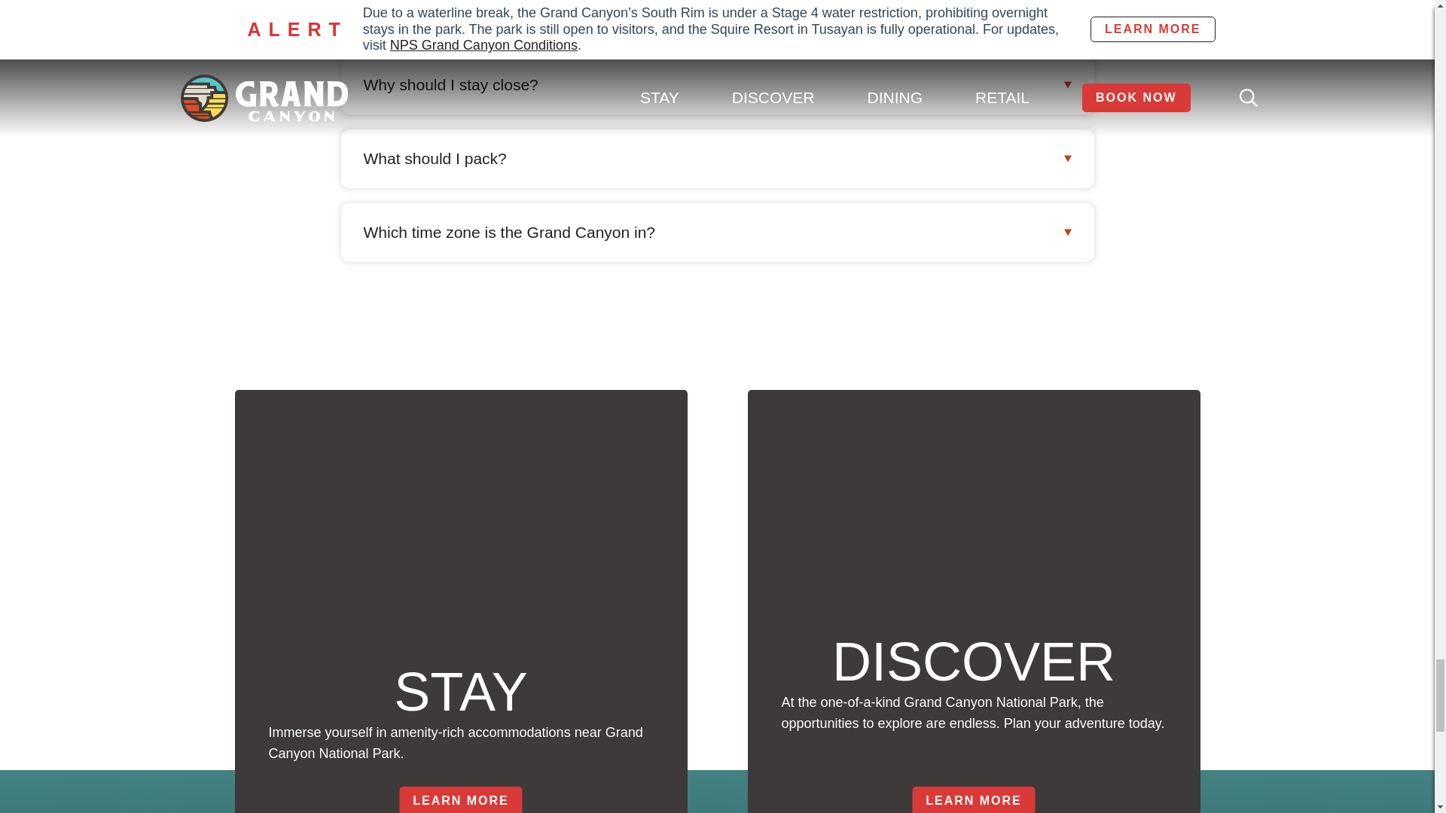 The width and height of the screenshot is (1446, 813). What do you see at coordinates (716, 20) in the screenshot?
I see `Where should I fly in to see the canyon?` at bounding box center [716, 20].